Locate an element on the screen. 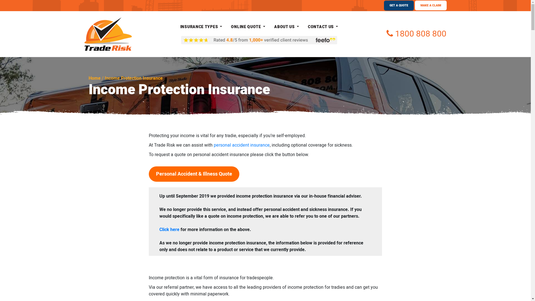 The image size is (535, 301). Click here is located at coordinates (169, 230).